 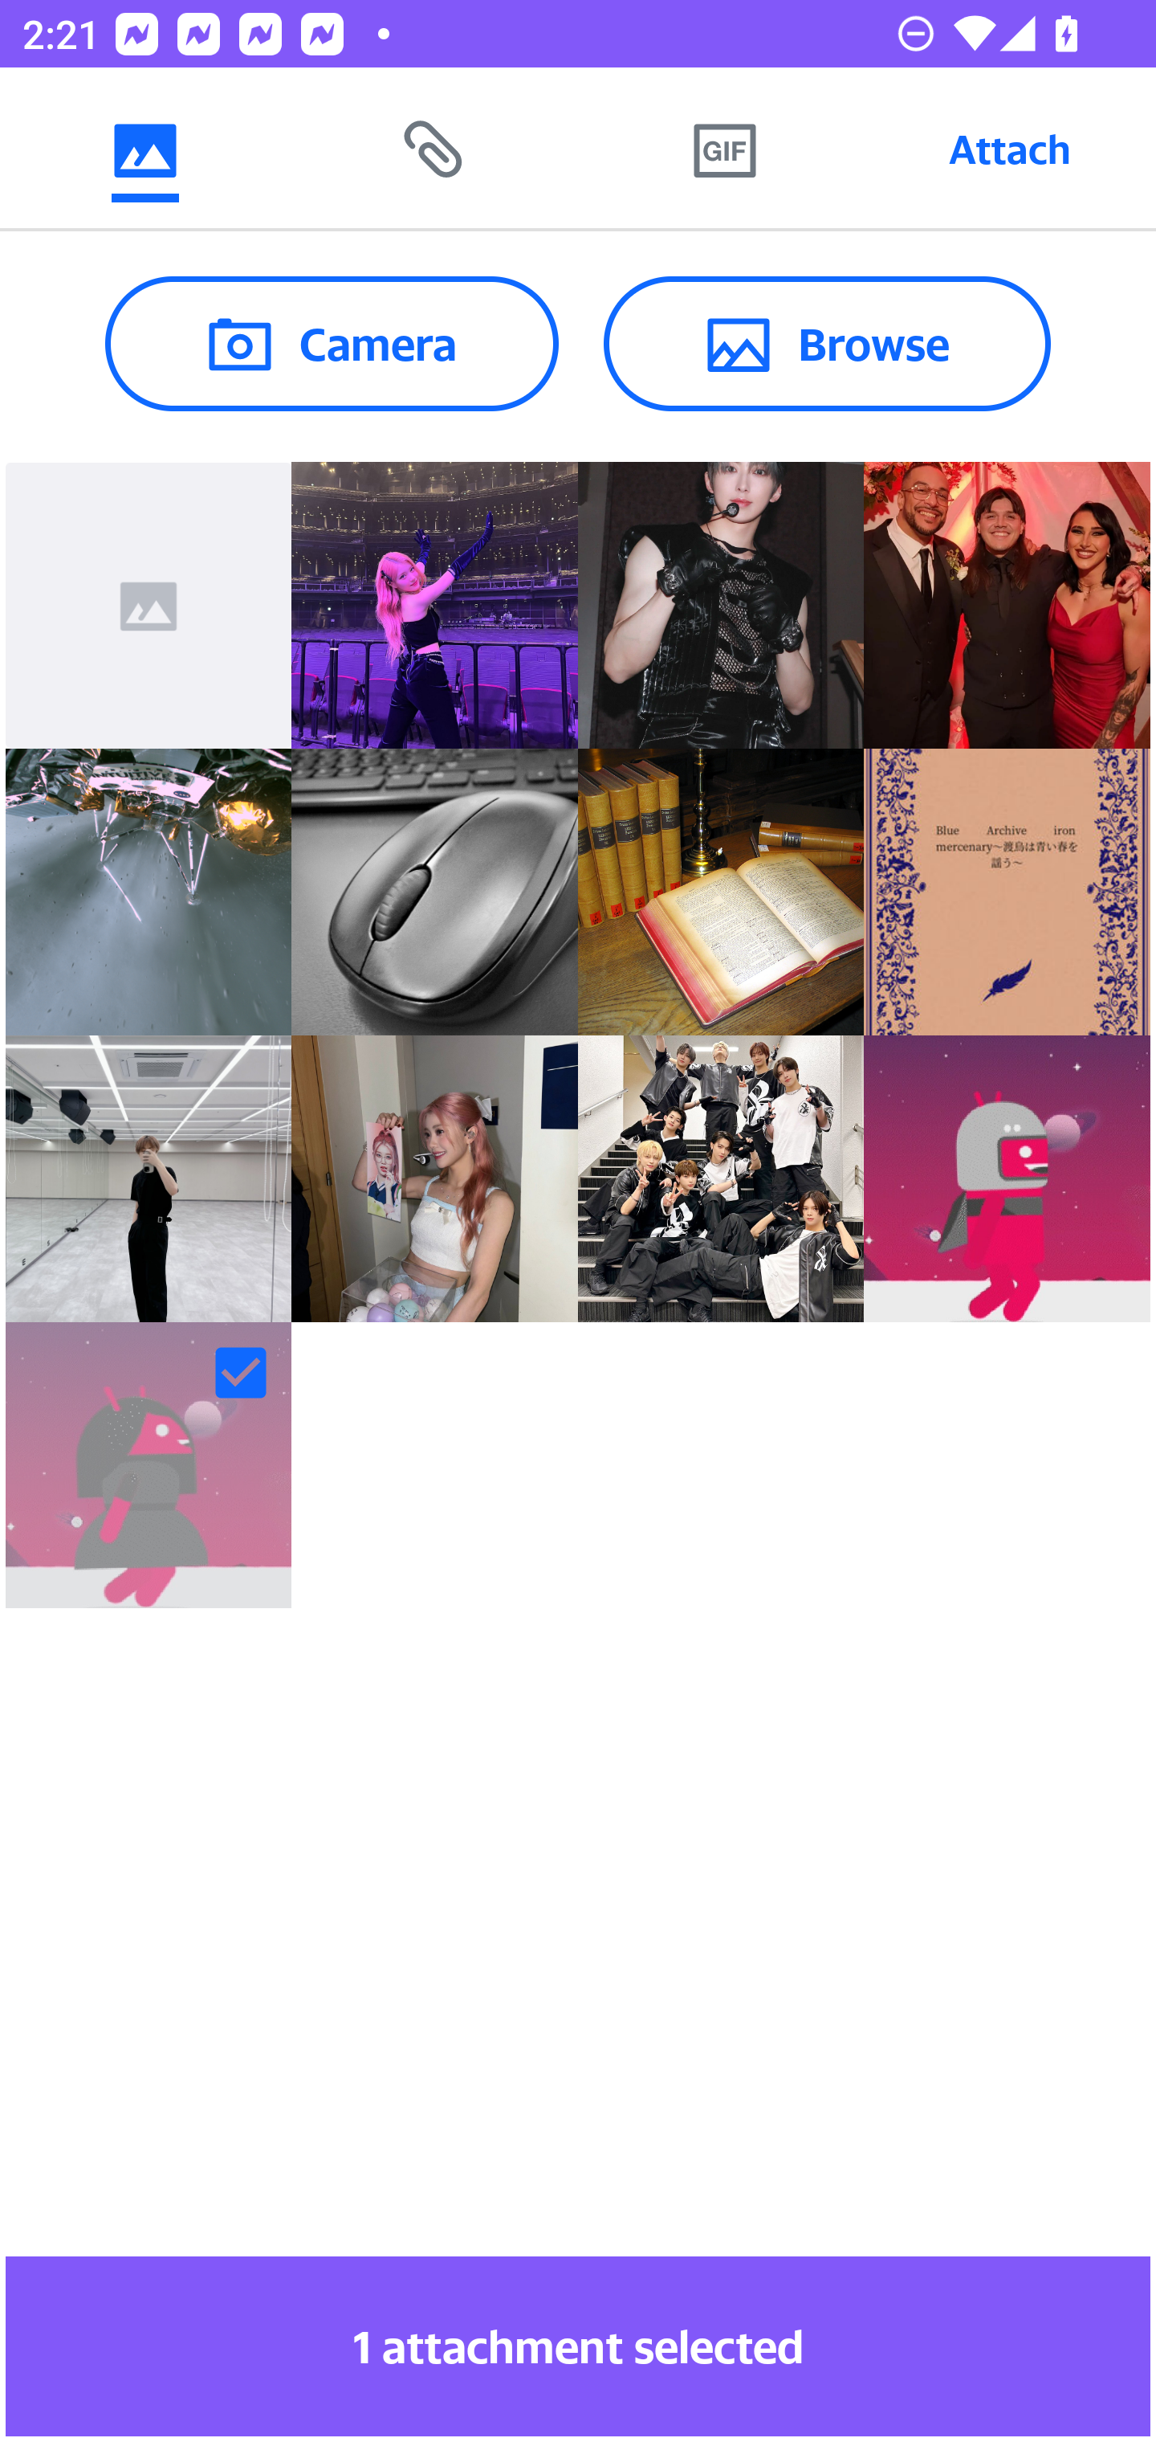 I want to click on Camera photos, so click(x=144, y=149).